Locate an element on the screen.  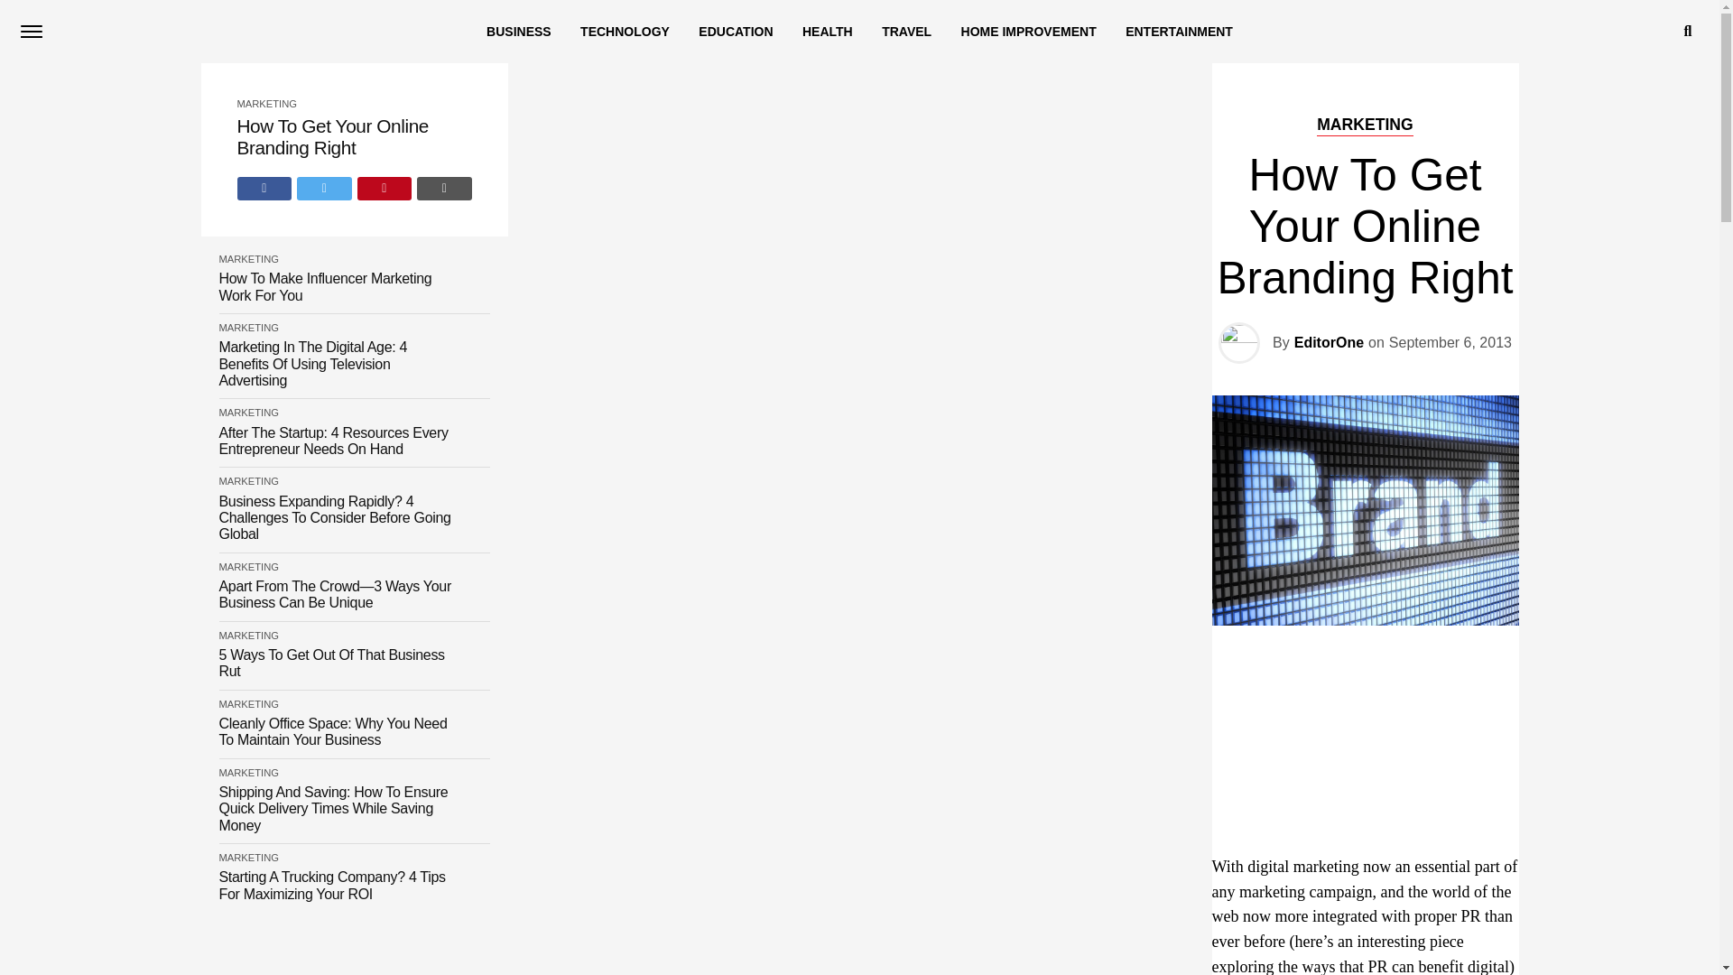
HOME IMPROVEMENT is located at coordinates (1028, 32).